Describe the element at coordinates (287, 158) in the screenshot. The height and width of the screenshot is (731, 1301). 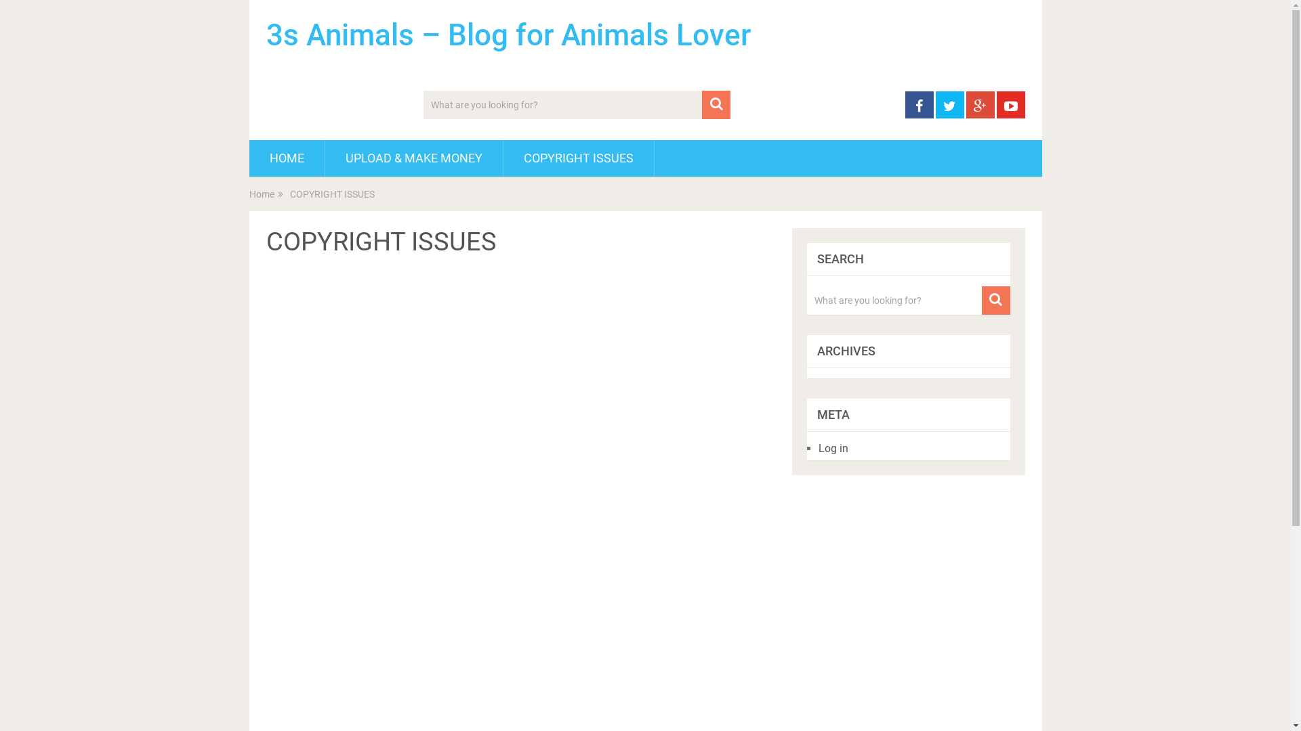
I see `HOME` at that location.